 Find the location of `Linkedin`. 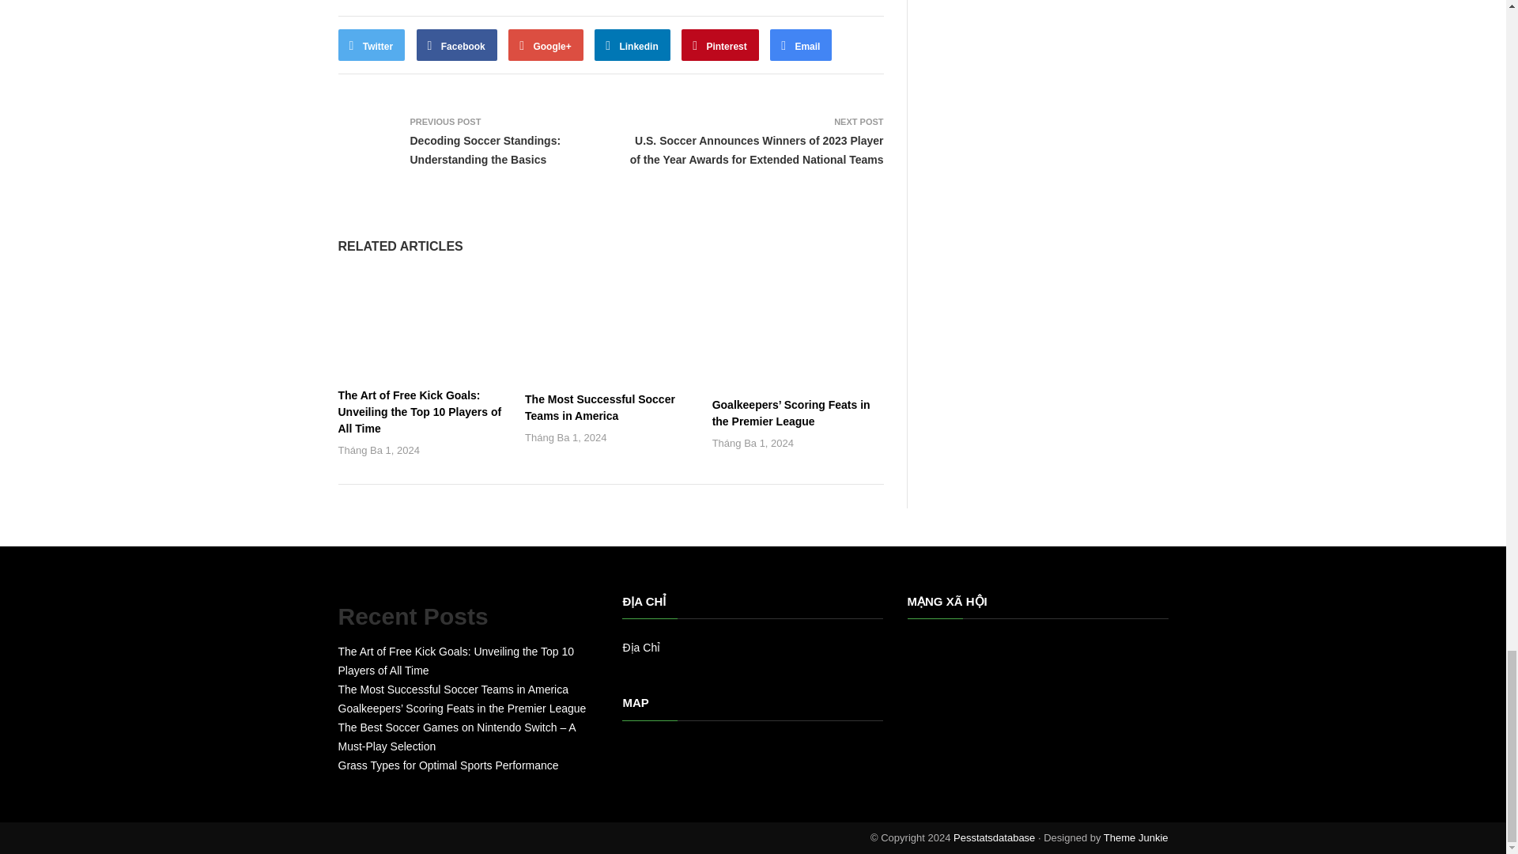

Linkedin is located at coordinates (632, 43).